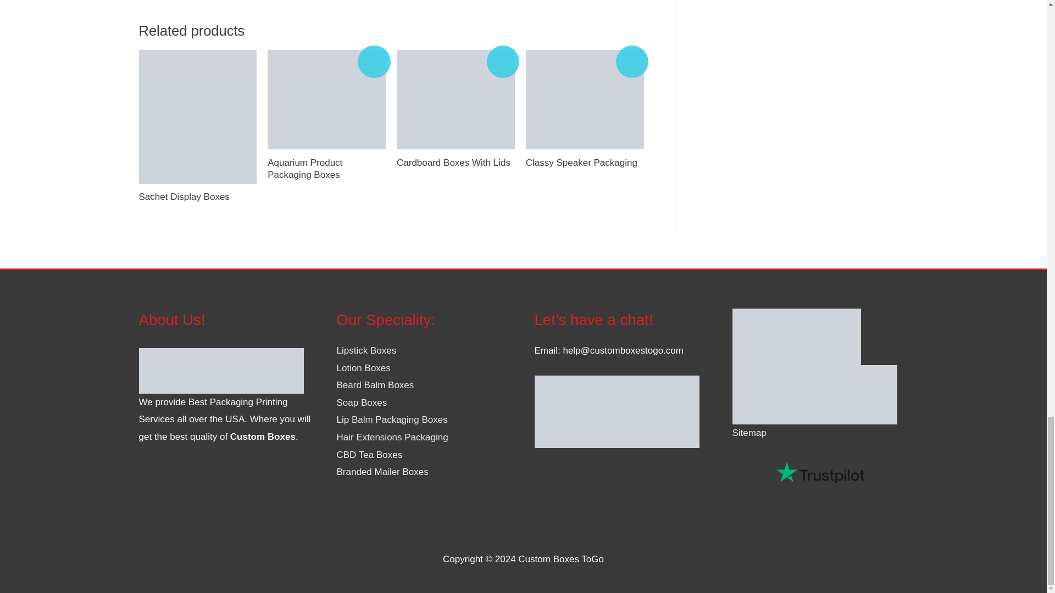 This screenshot has height=593, width=1055. Describe the element at coordinates (366, 350) in the screenshot. I see `Lipstick Boxes` at that location.